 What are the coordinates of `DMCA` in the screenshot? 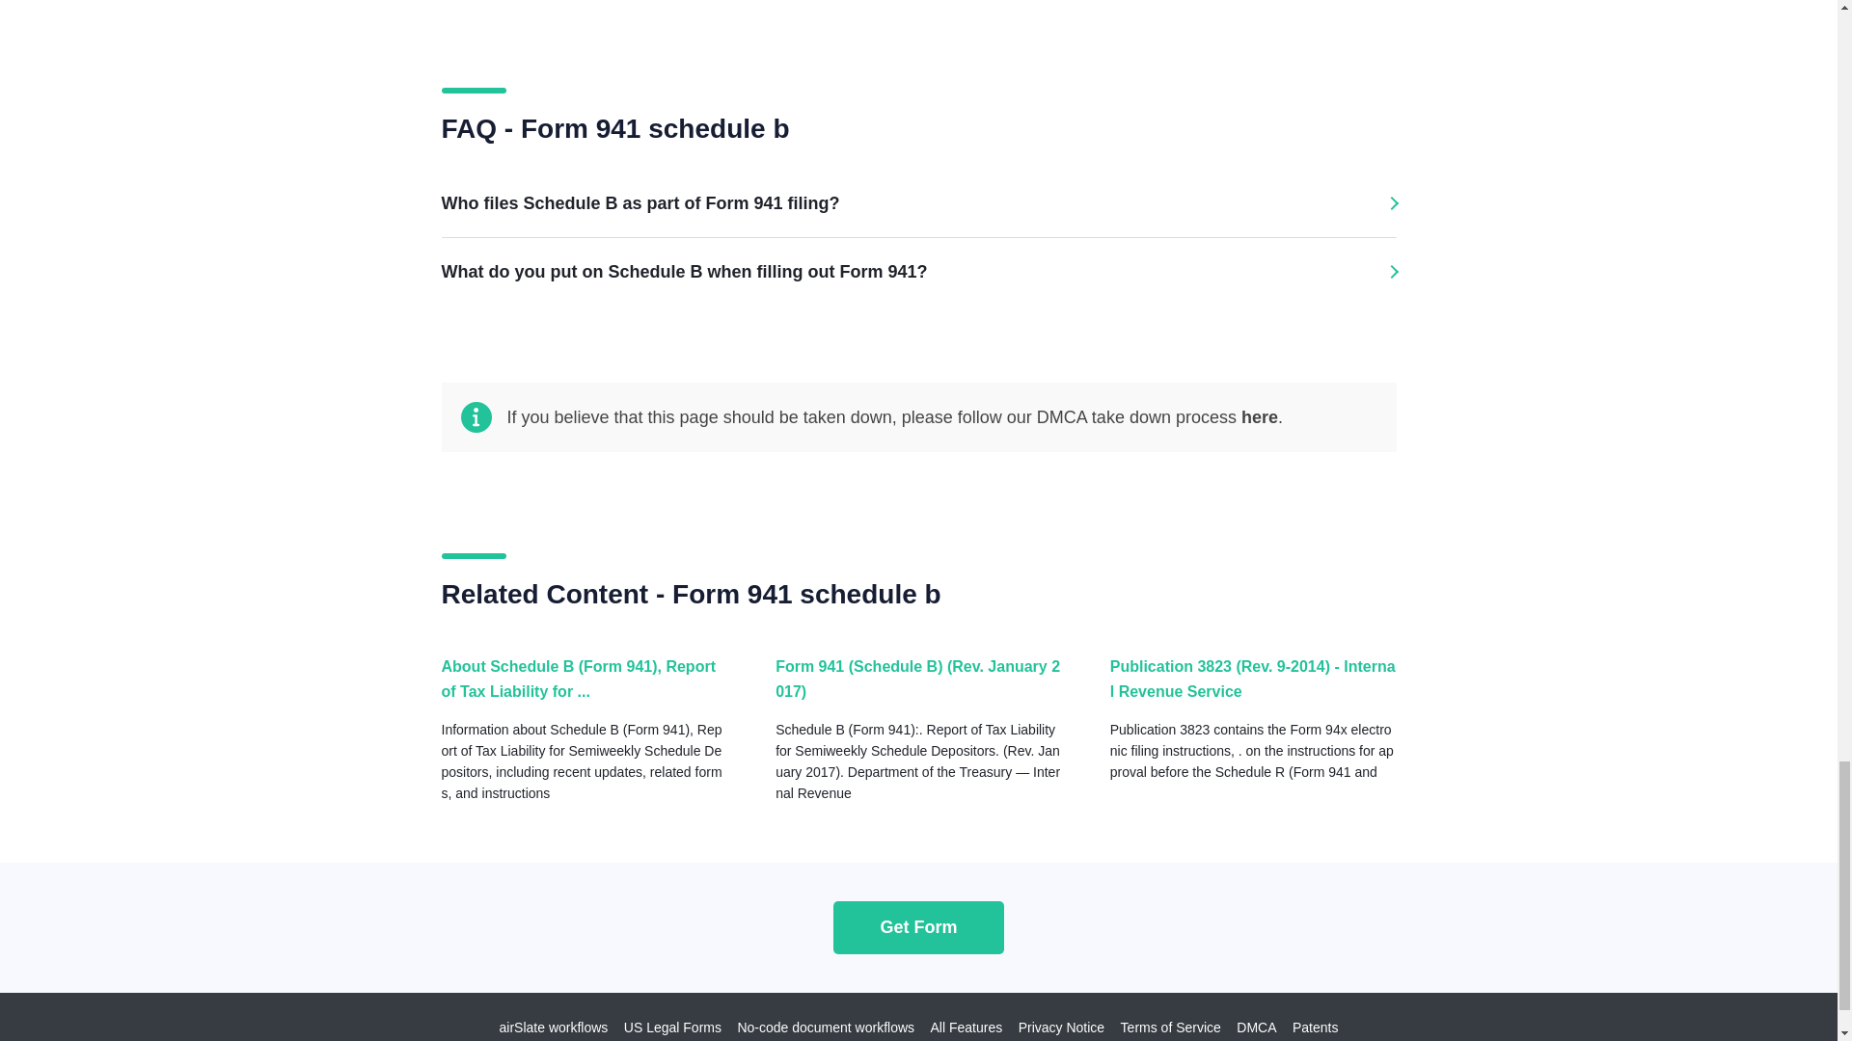 It's located at (1256, 1028).